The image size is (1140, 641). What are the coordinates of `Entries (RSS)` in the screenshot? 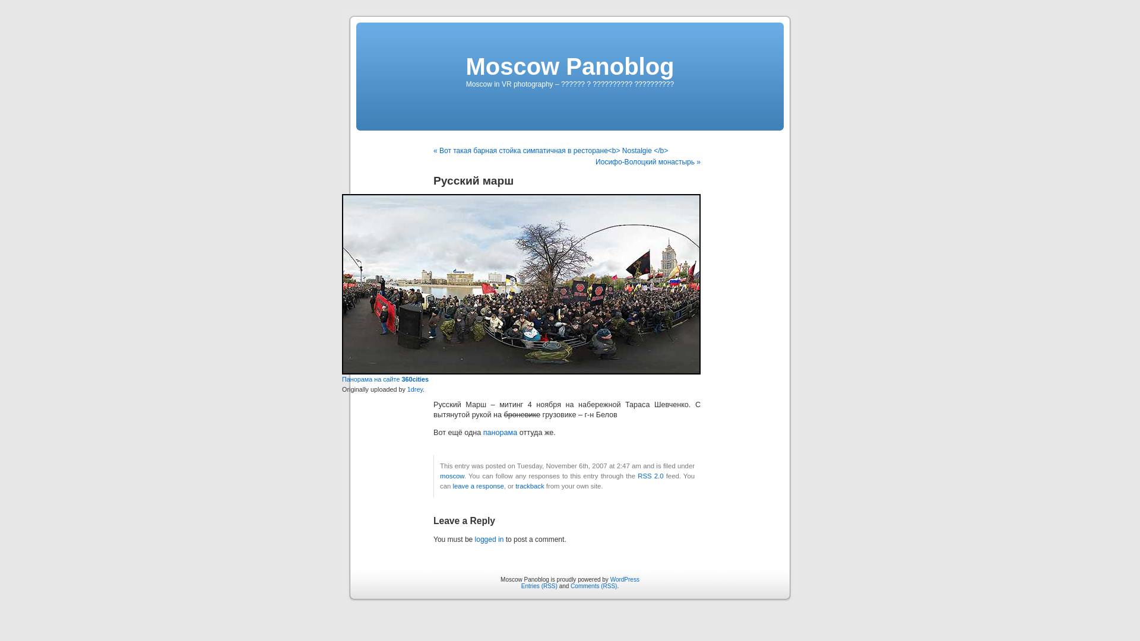 It's located at (539, 586).